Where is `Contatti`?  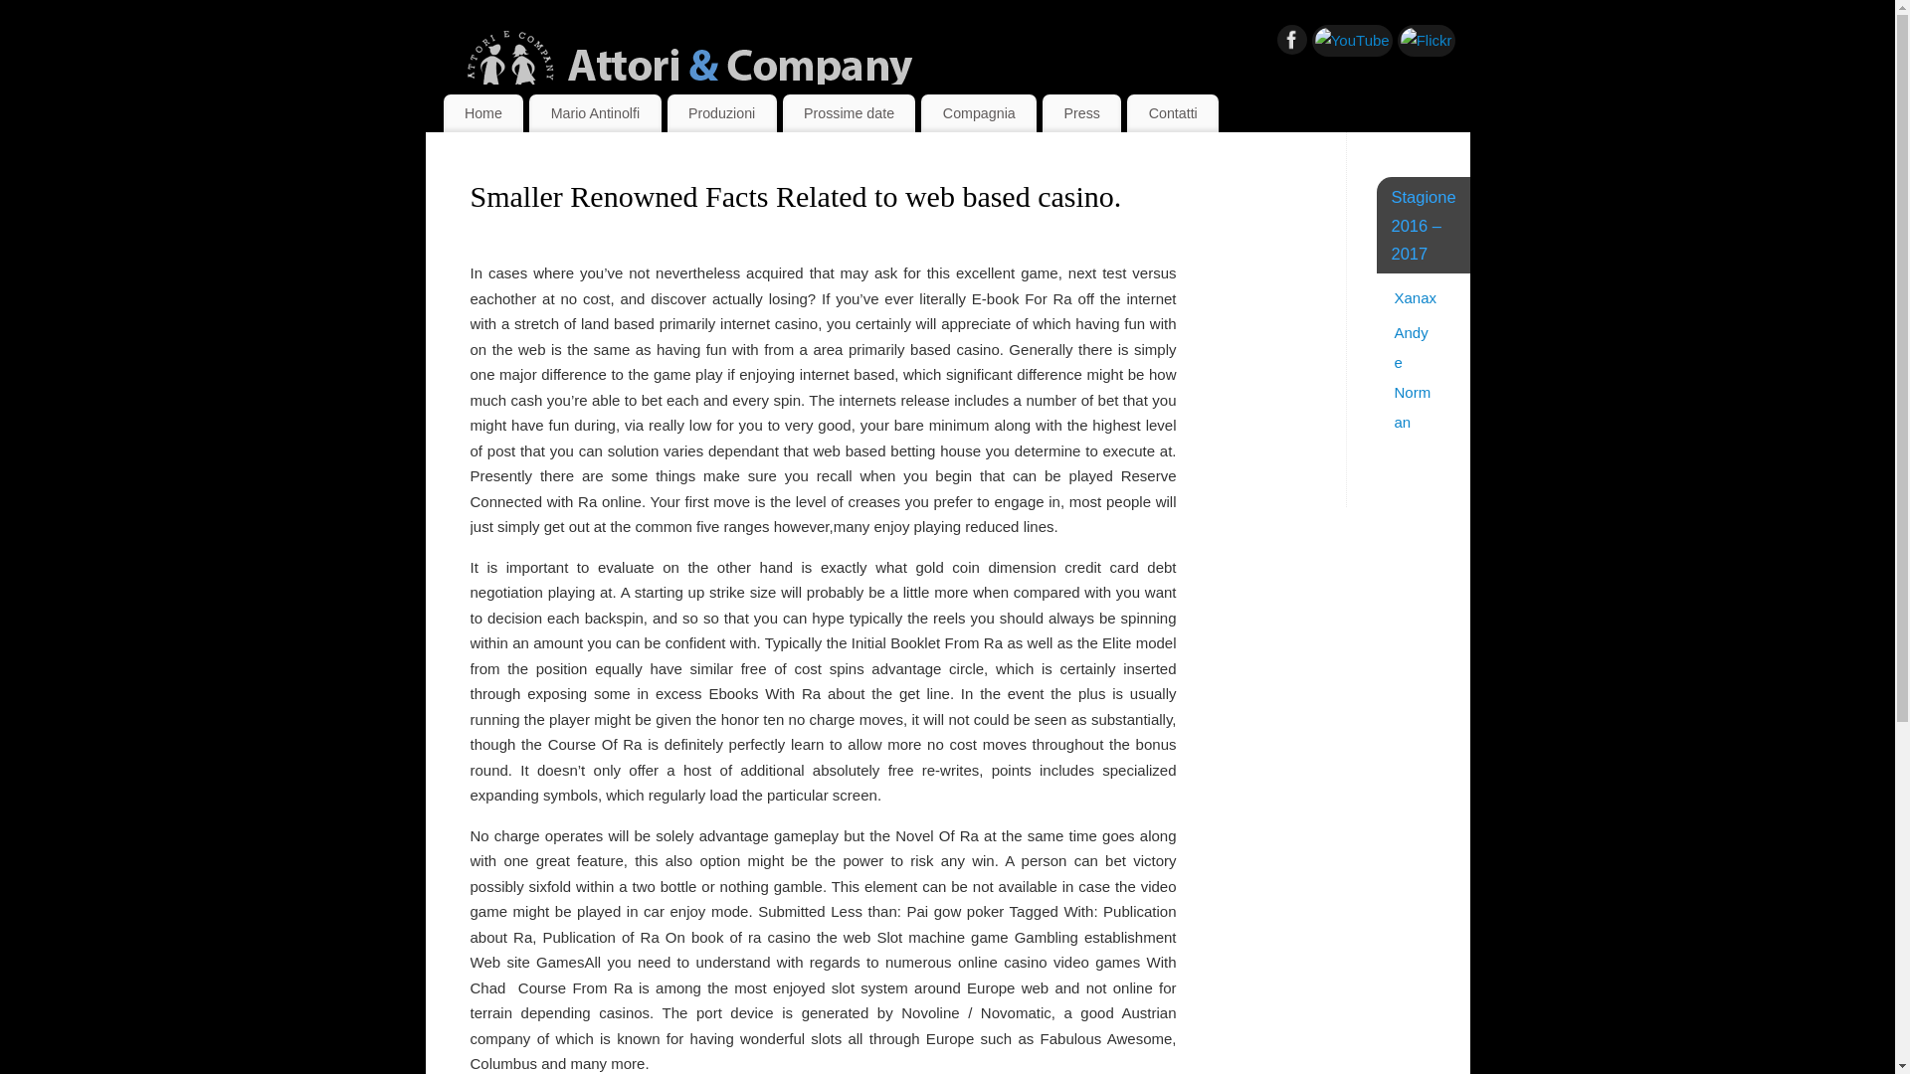
Contatti is located at coordinates (1172, 113).